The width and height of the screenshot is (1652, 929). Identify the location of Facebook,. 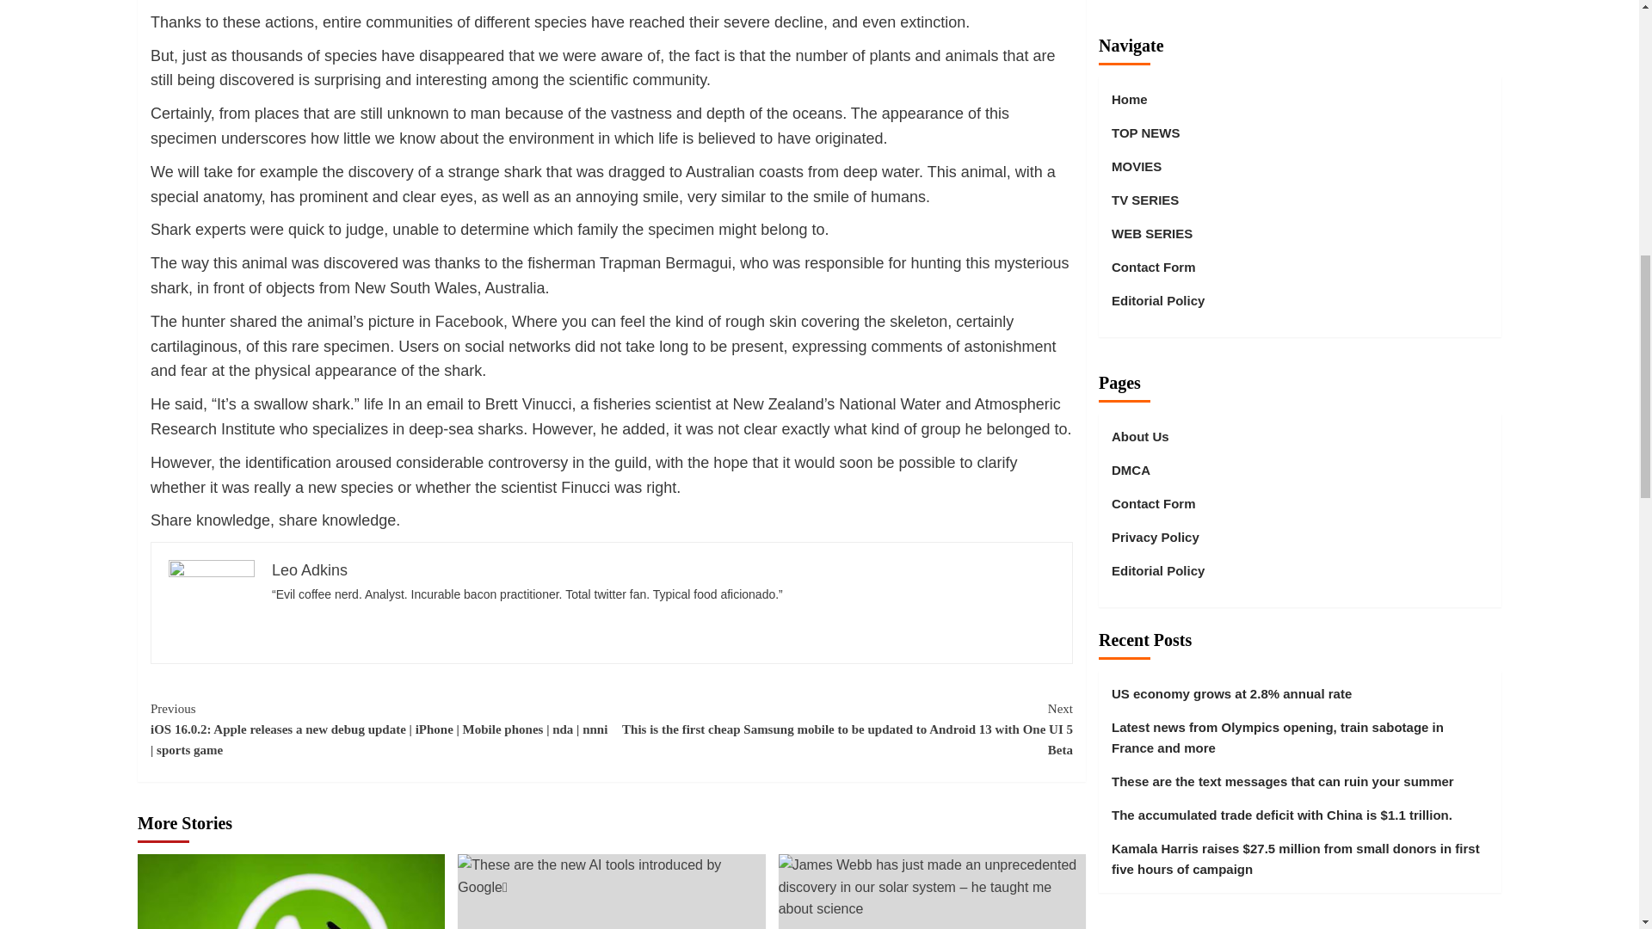
(472, 322).